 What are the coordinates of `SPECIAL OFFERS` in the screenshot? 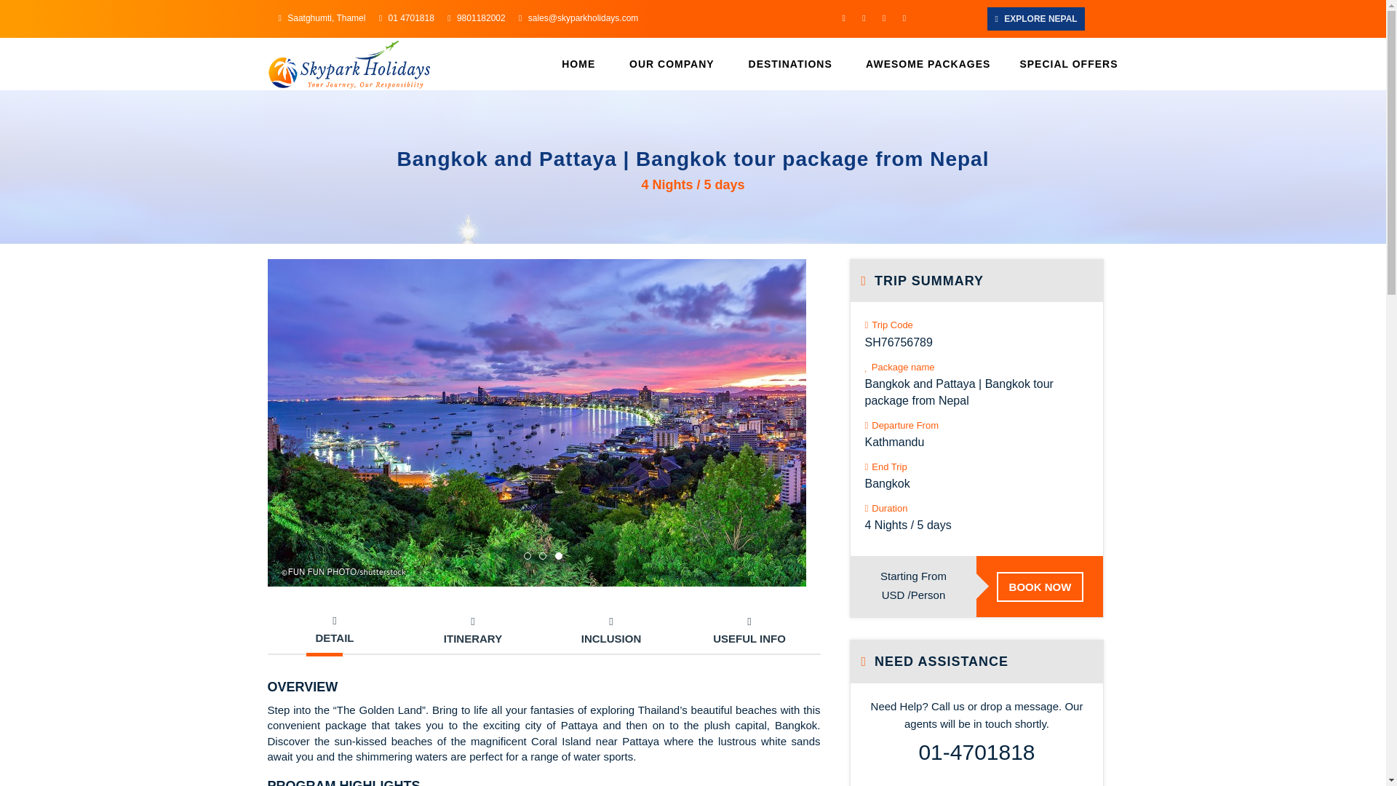 It's located at (1061, 64).